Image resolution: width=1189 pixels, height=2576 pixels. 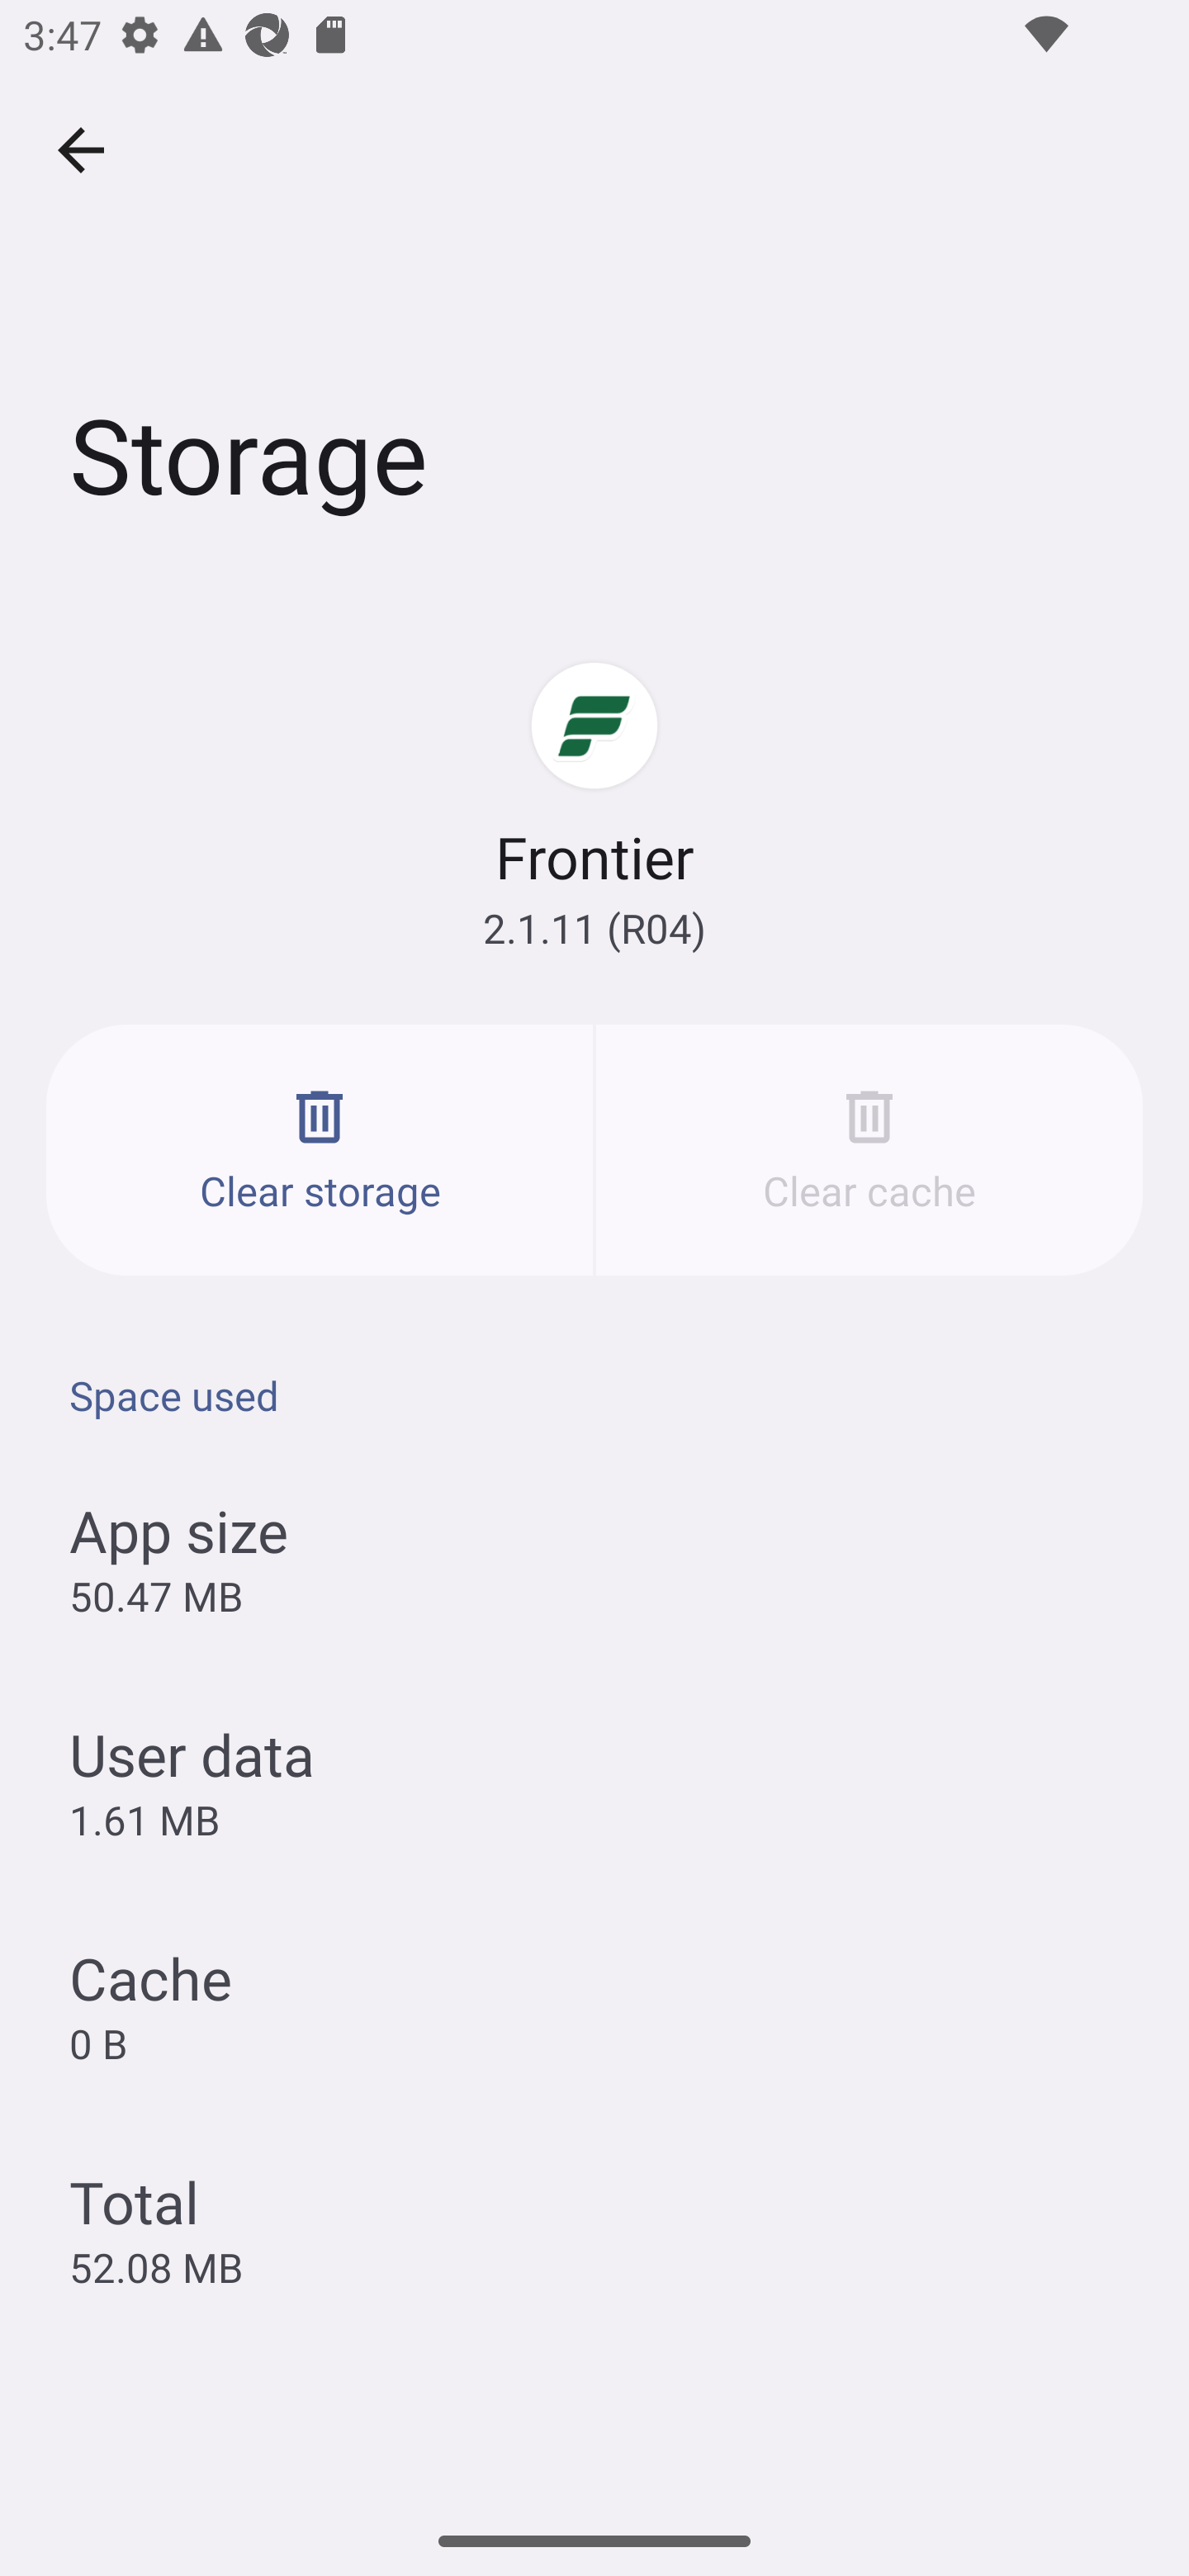 I want to click on Frontier 2.1.11 (R04), so click(x=594, y=806).